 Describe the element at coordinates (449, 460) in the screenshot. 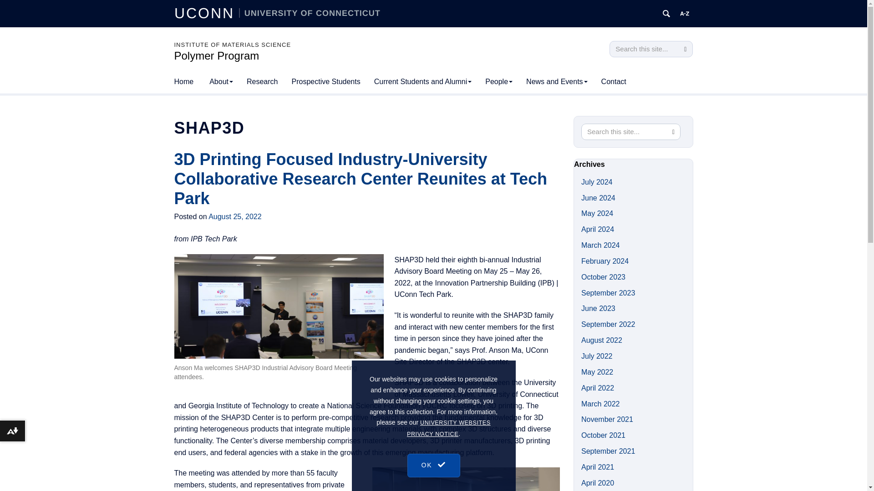

I see `UNIVERSITY WEBSITES PRIVACY NOTICE` at that location.